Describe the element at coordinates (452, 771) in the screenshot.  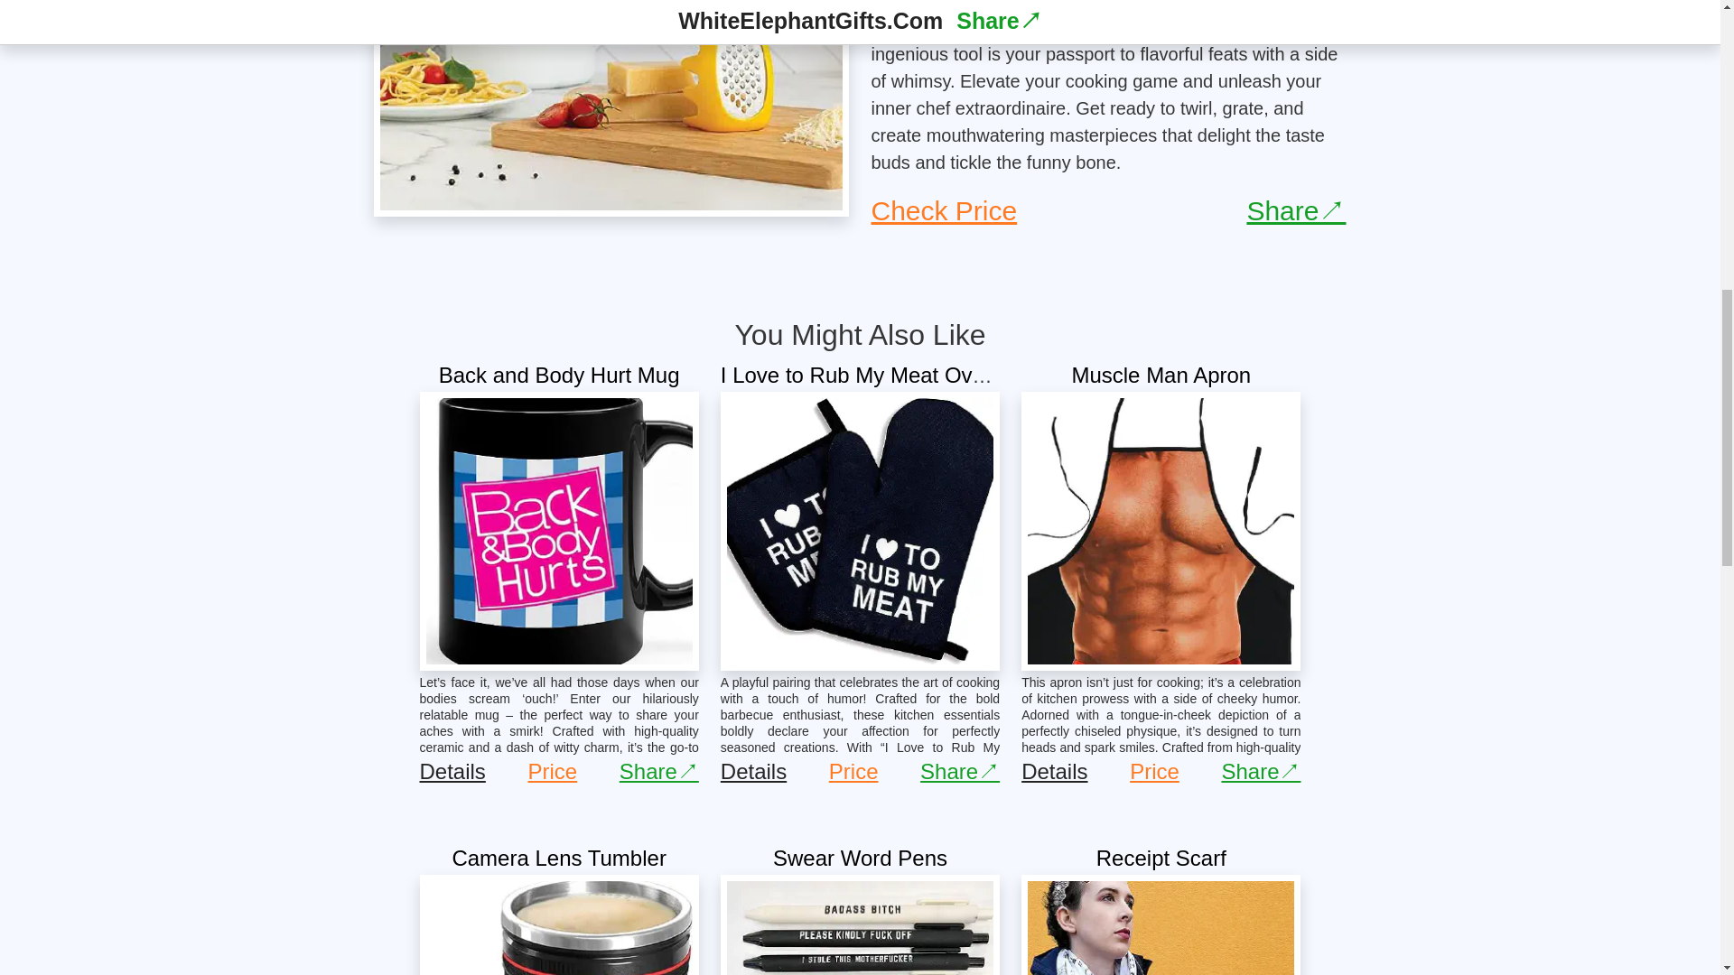
I see `Details` at that location.